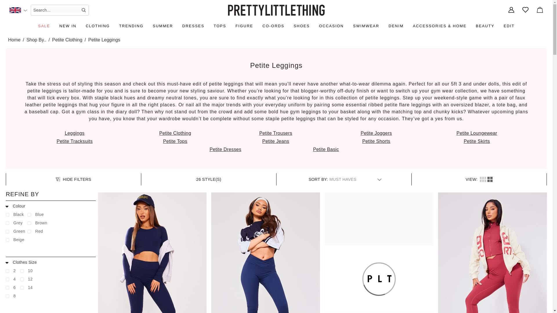  I want to click on Cart, so click(540, 10).